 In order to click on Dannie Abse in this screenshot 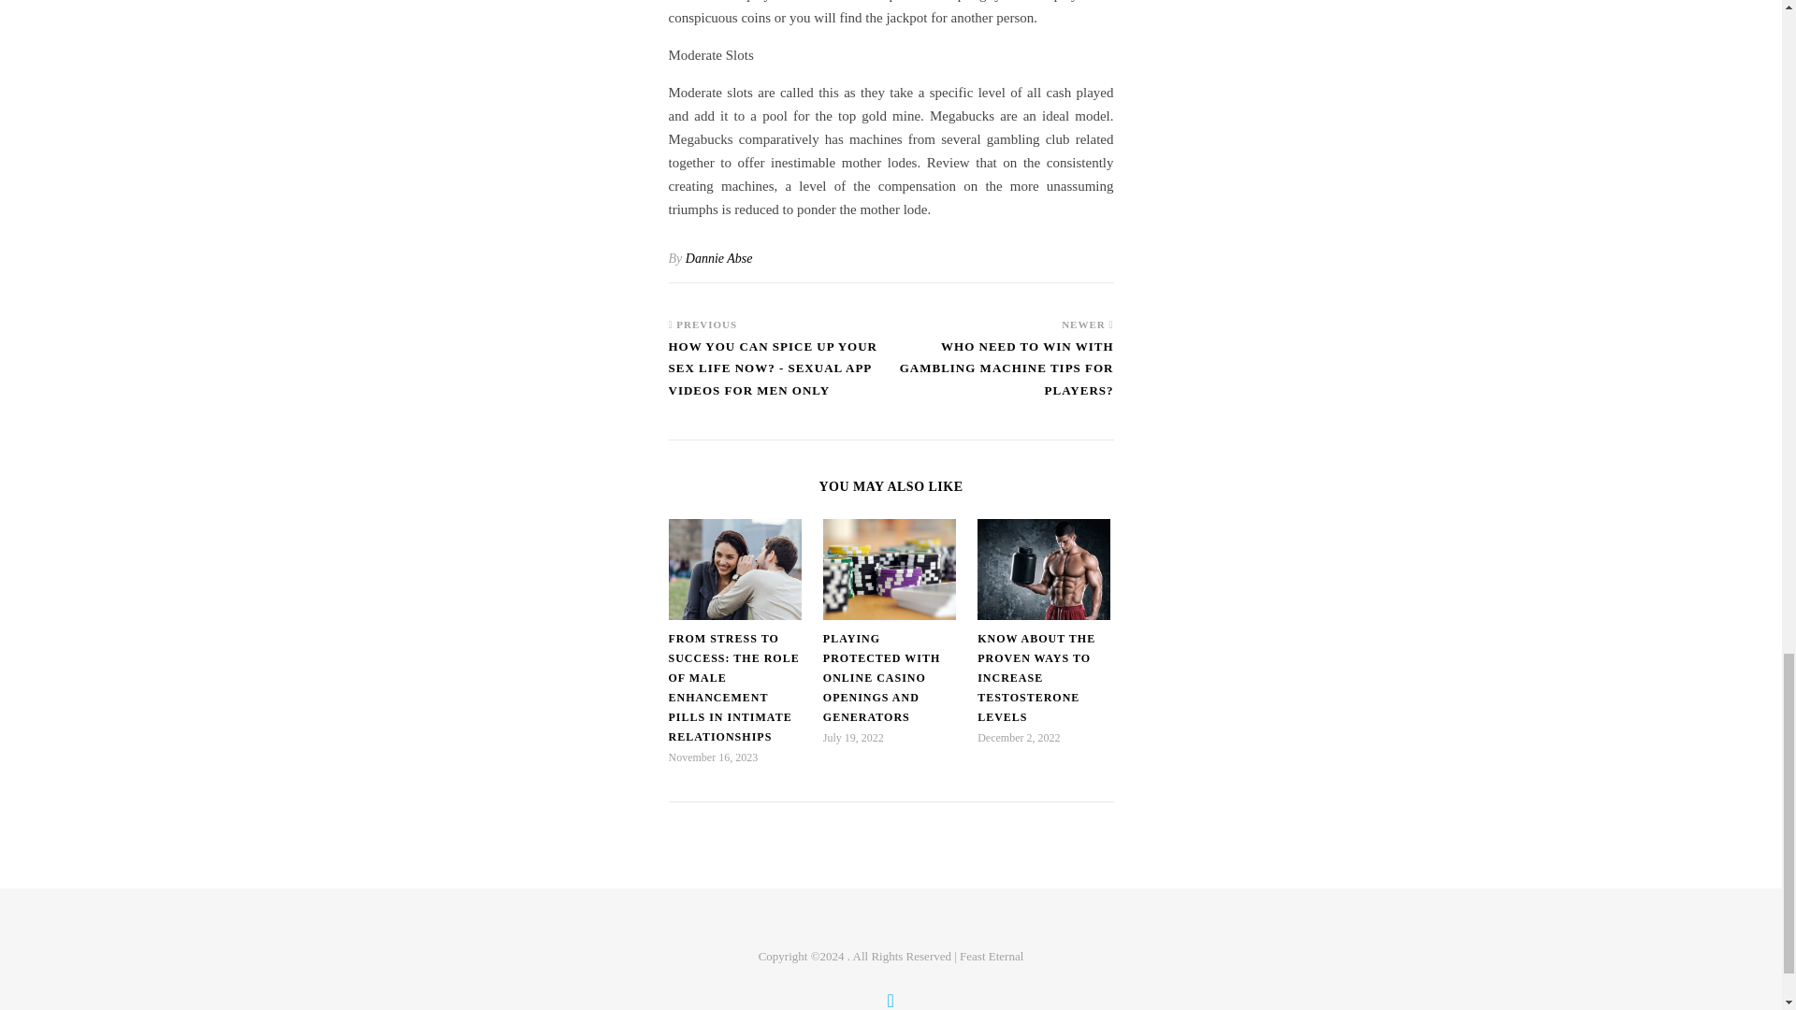, I will do `click(718, 258)`.